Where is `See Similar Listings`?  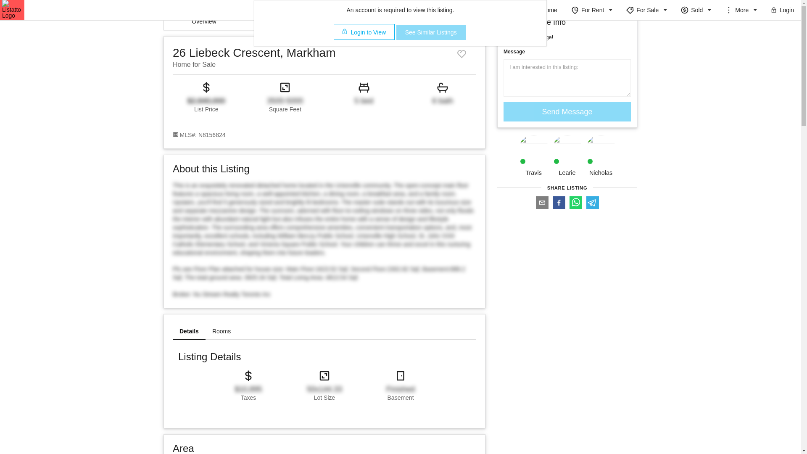
See Similar Listings is located at coordinates (430, 32).